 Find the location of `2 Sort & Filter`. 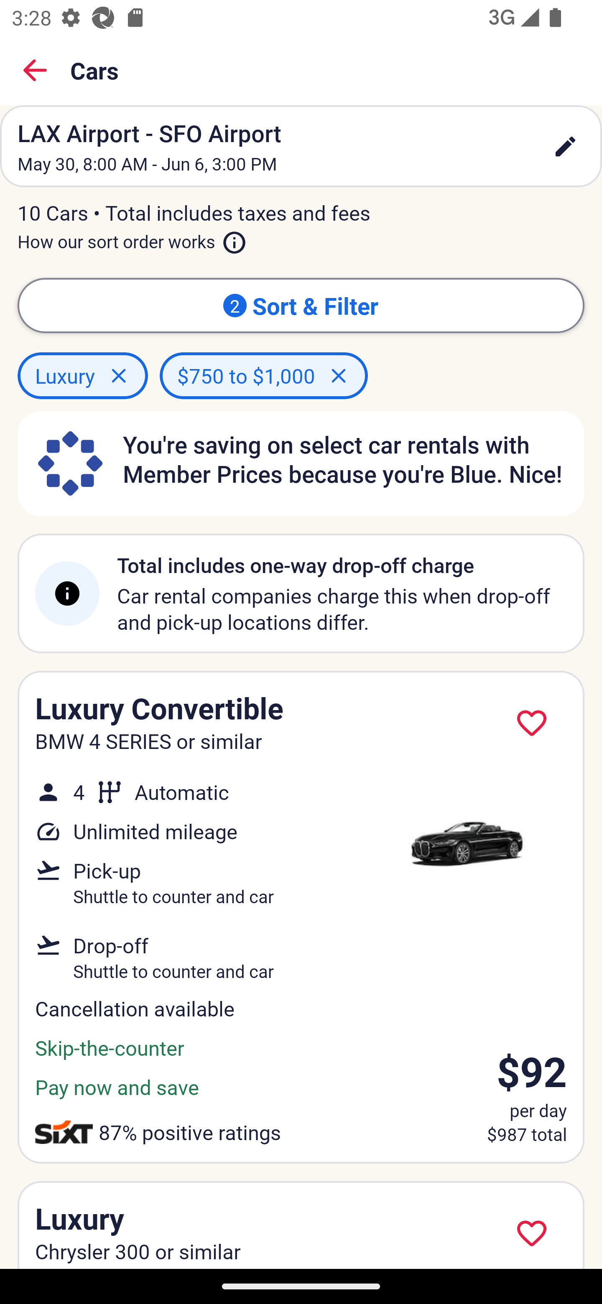

2 Sort & Filter is located at coordinates (301, 305).